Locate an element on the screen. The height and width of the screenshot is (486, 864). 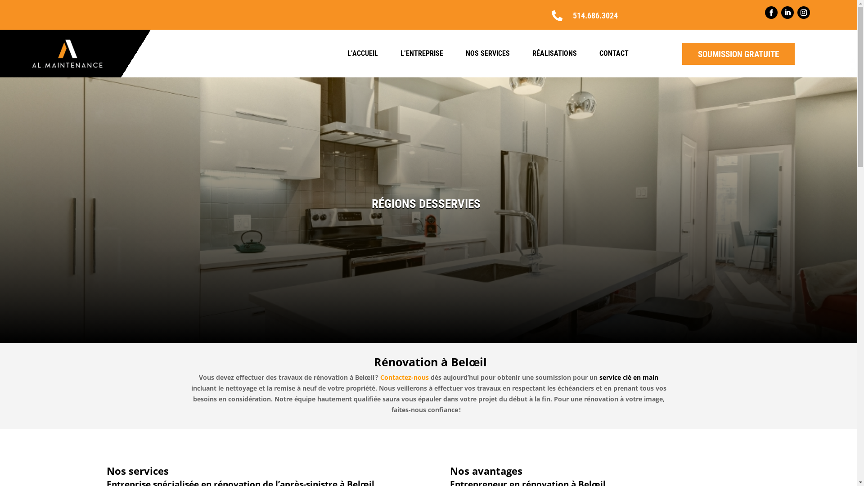
CONTACT is located at coordinates (614, 54).